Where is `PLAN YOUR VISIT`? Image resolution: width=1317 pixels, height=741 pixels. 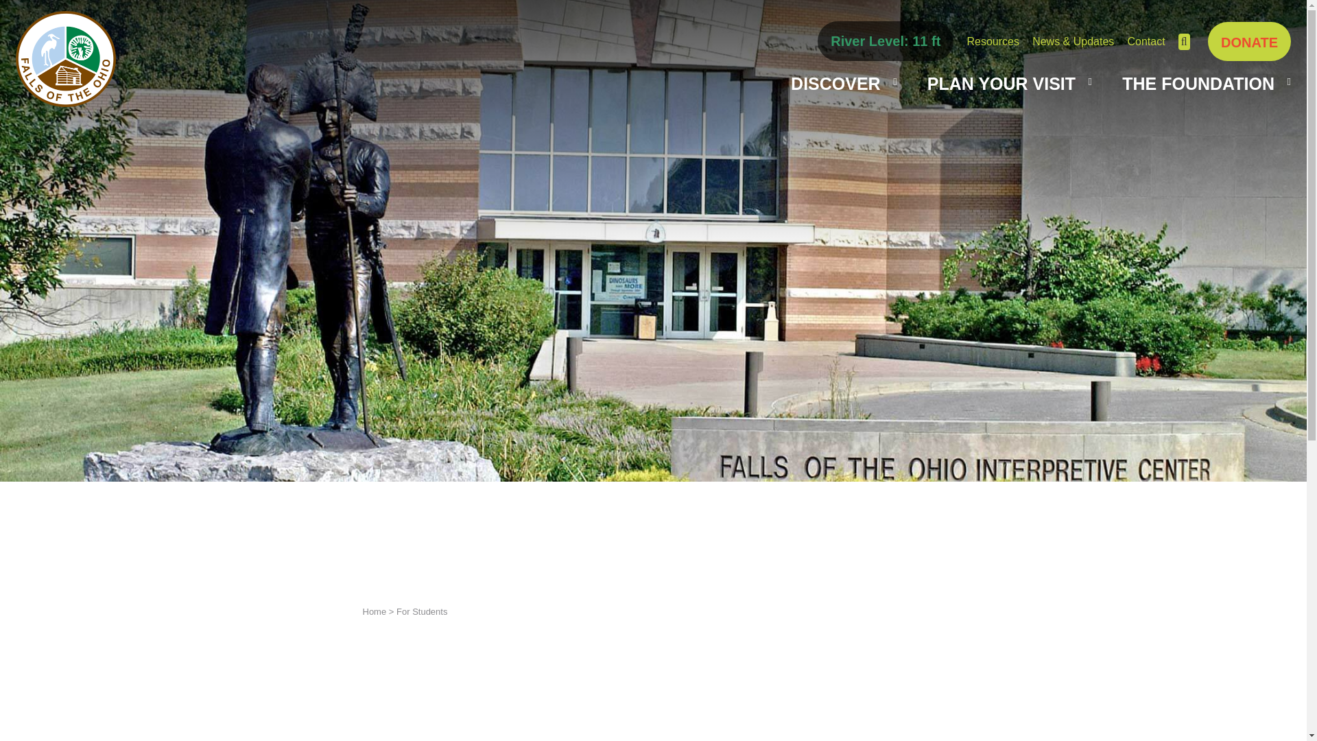
PLAN YOUR VISIT is located at coordinates (1001, 84).